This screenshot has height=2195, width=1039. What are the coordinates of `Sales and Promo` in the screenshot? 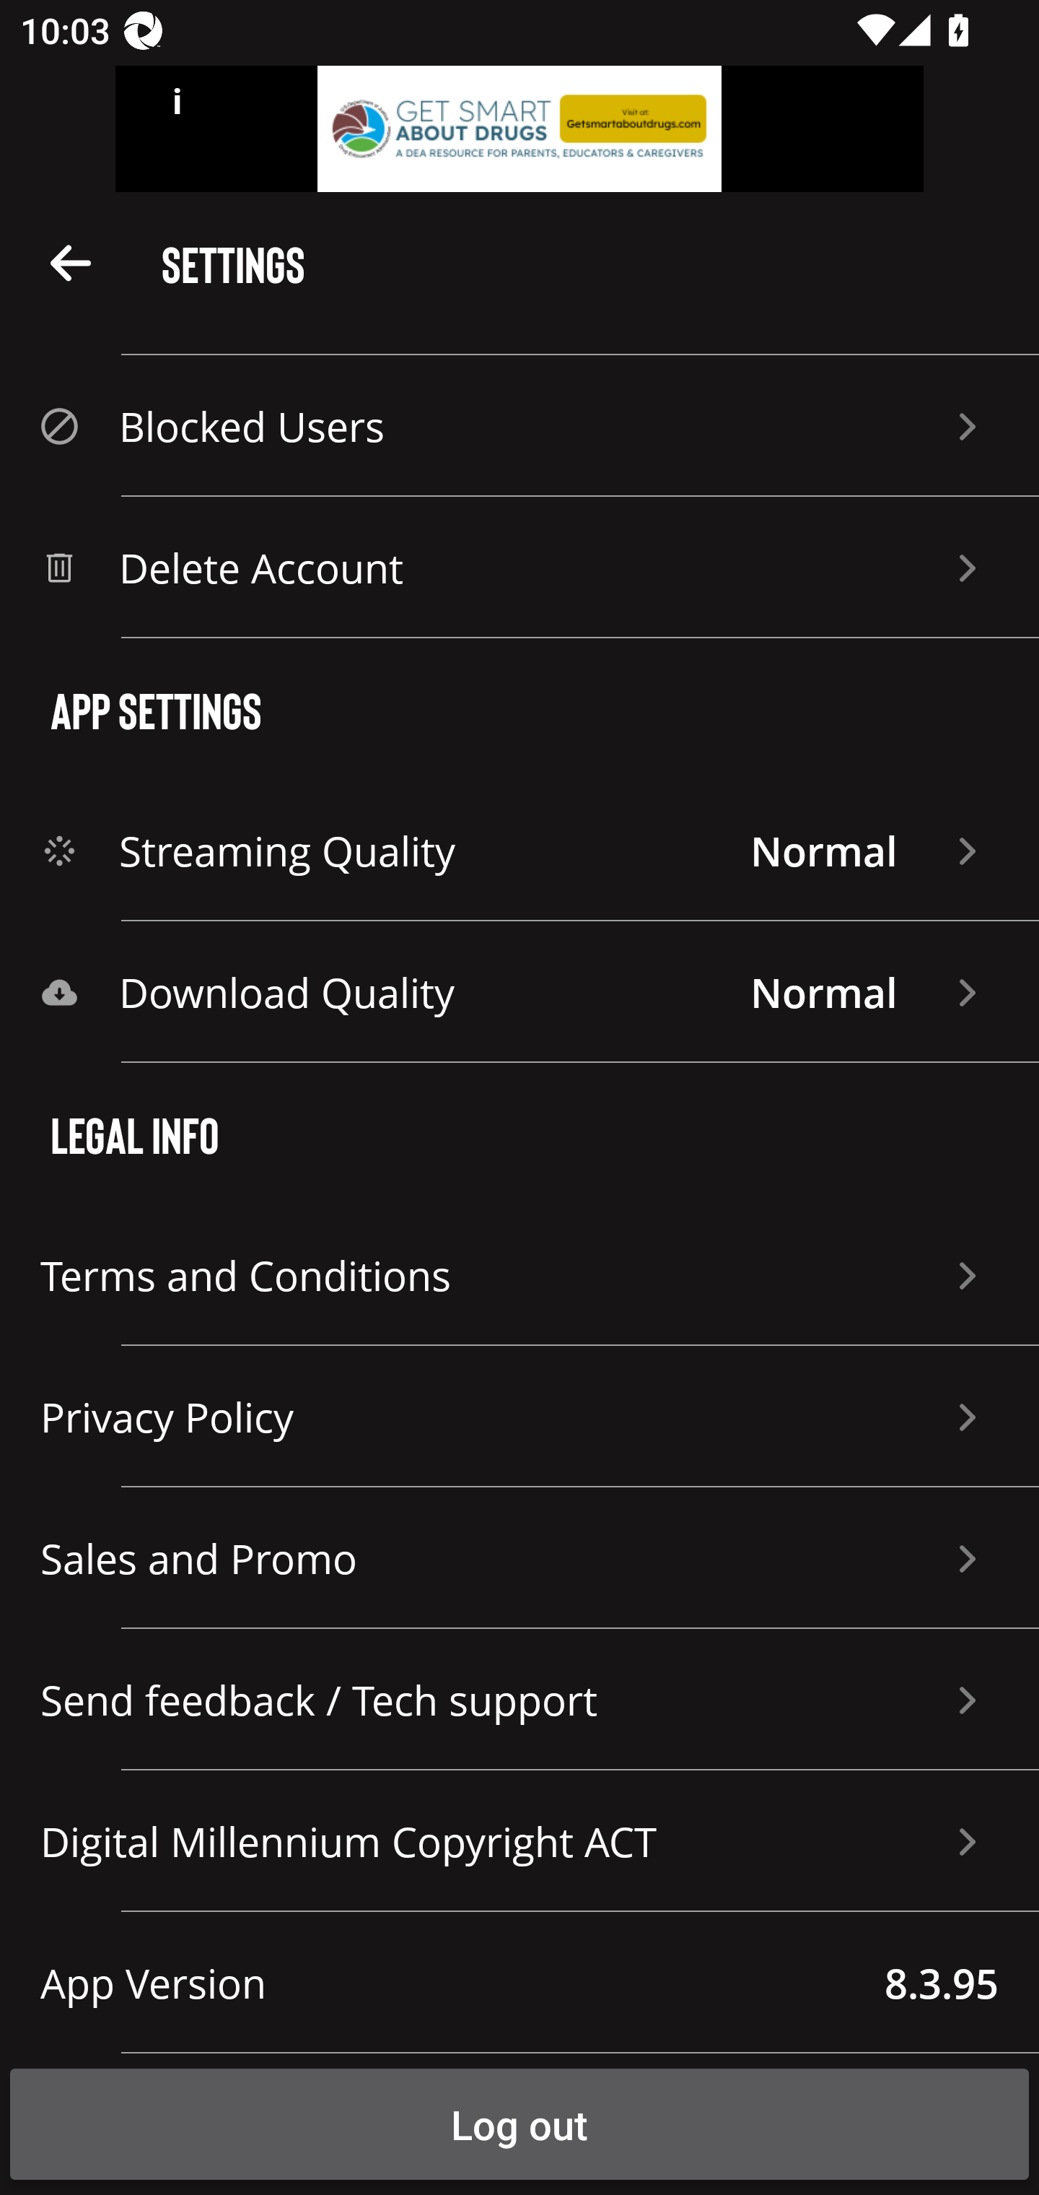 It's located at (519, 1558).